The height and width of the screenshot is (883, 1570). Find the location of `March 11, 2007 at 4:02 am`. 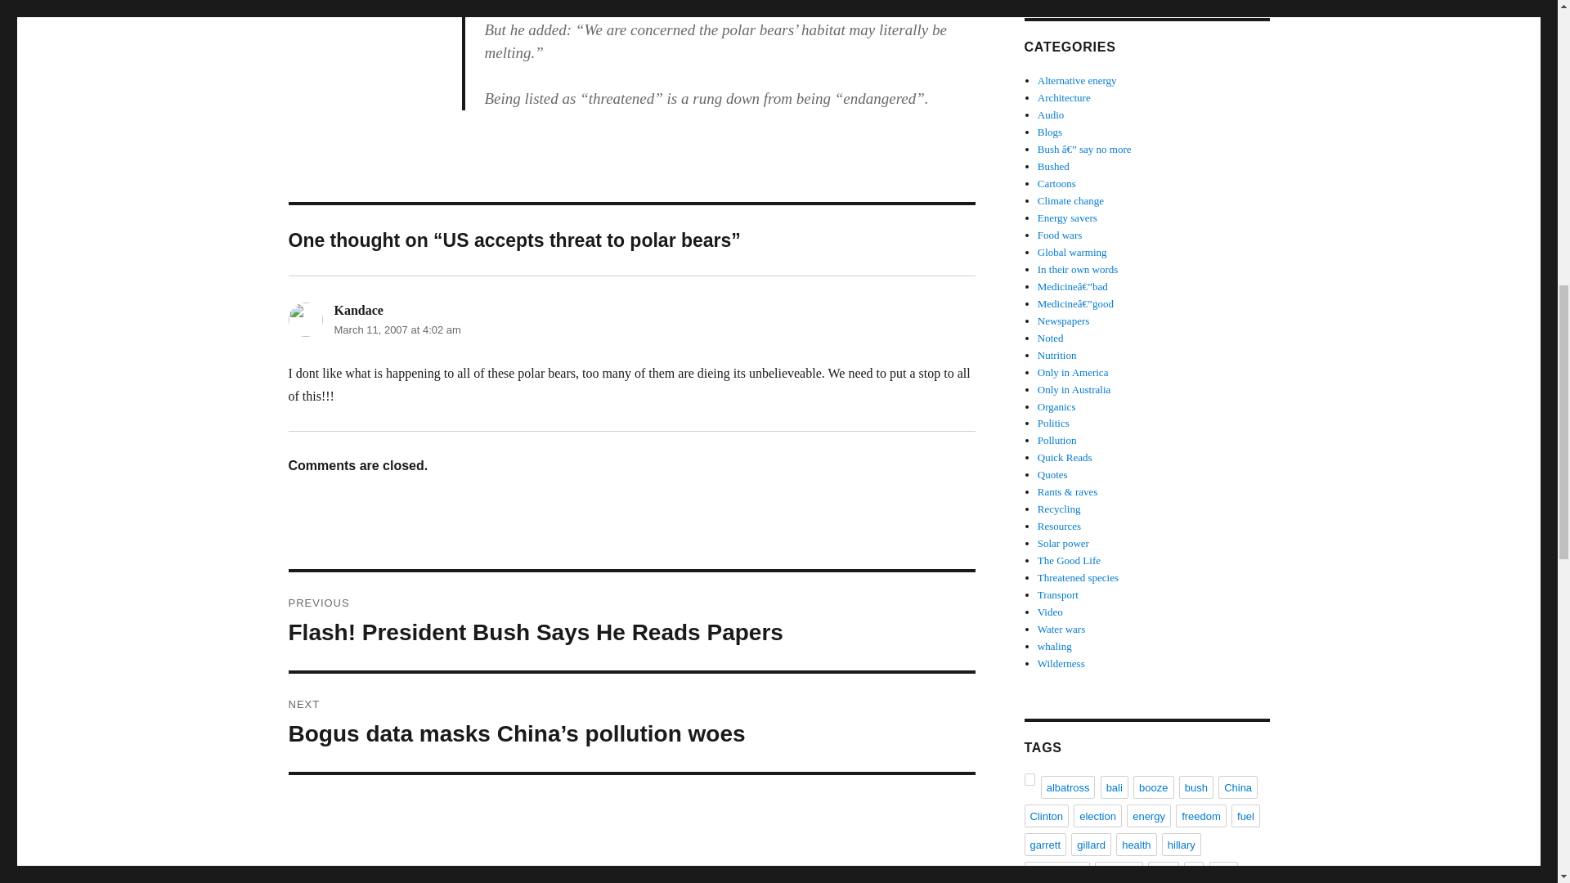

March 11, 2007 at 4:02 am is located at coordinates (396, 330).